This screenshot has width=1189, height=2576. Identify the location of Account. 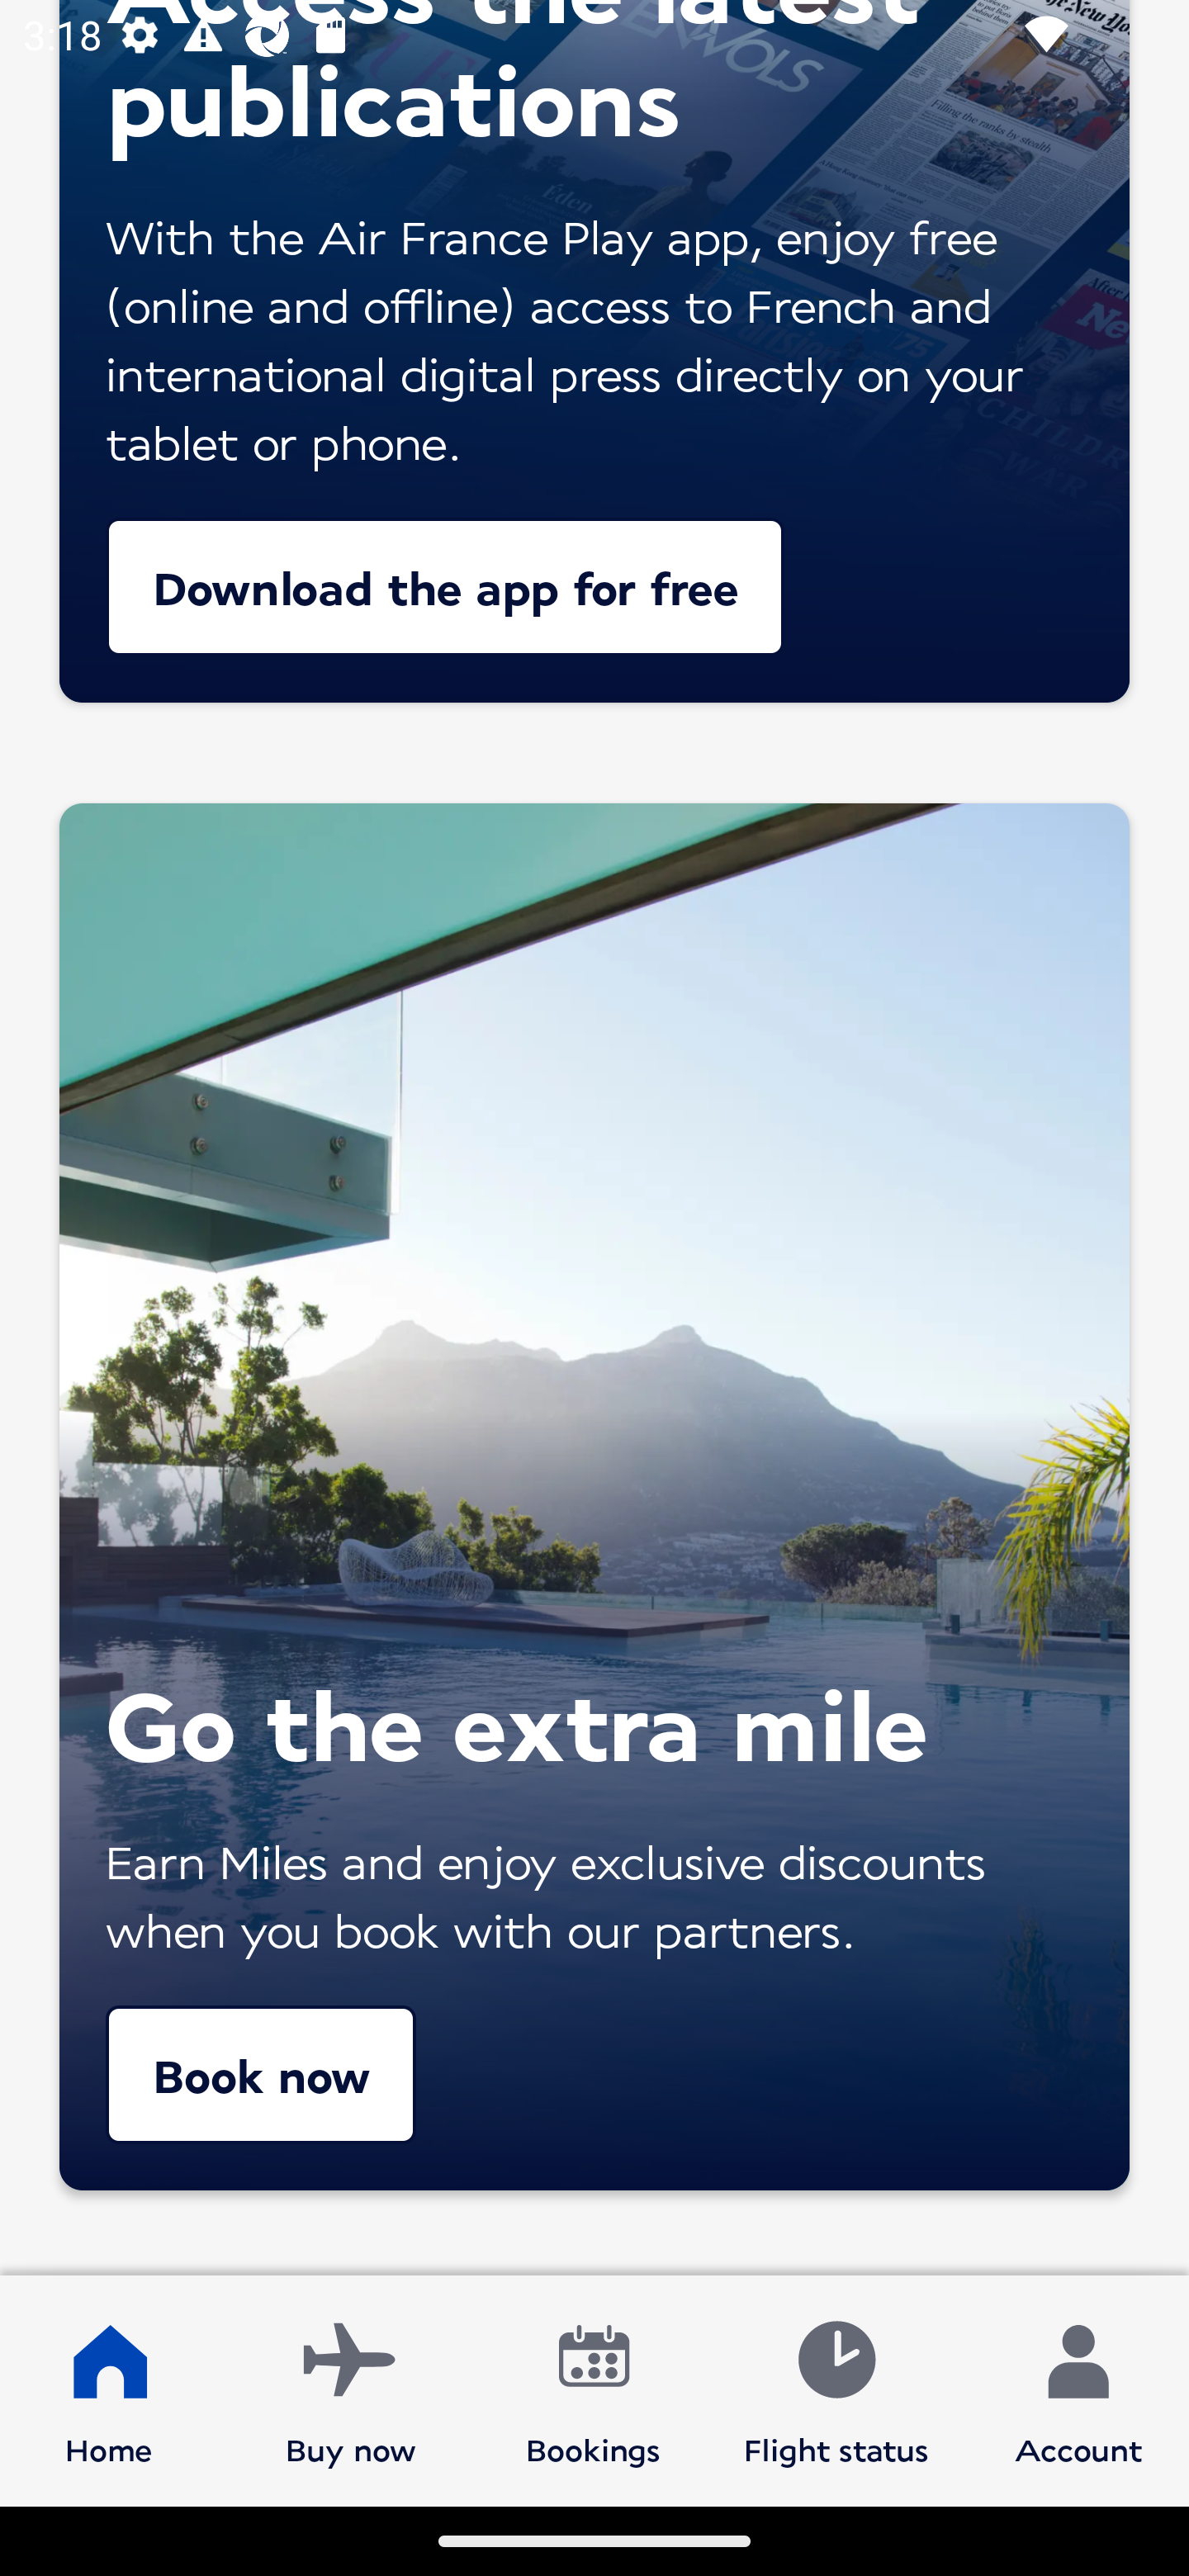
(1078, 2389).